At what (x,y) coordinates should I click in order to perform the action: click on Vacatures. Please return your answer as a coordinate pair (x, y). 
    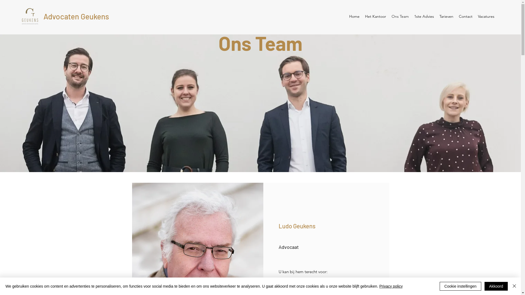
    Looking at the image, I should click on (486, 16).